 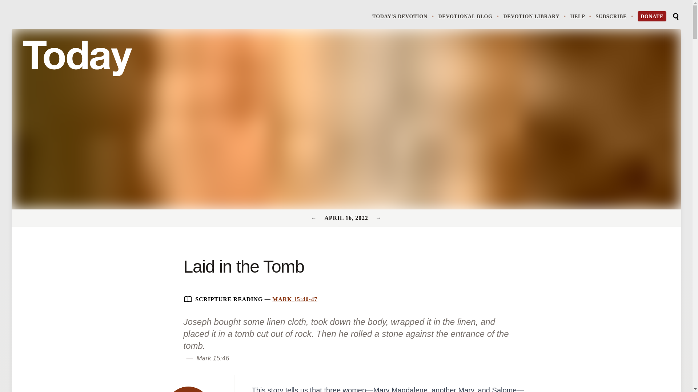 I want to click on TODAY'S DEVOTION, so click(x=469, y=16).